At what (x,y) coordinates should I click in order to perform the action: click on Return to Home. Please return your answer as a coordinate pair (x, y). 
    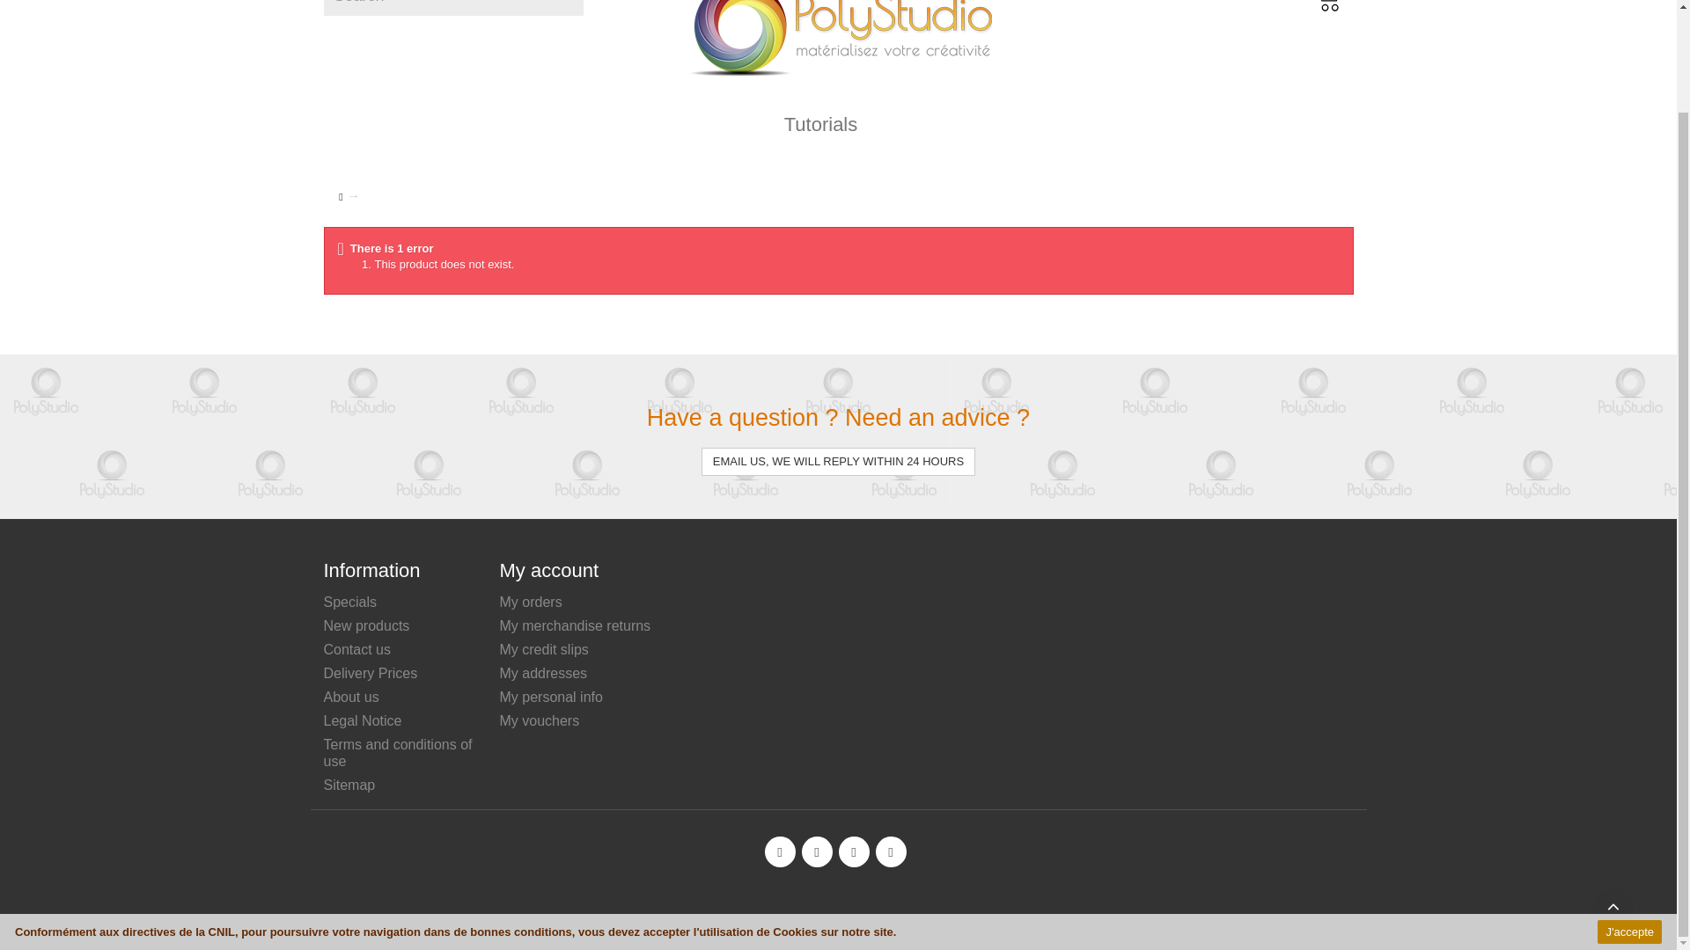
    Looking at the image, I should click on (340, 197).